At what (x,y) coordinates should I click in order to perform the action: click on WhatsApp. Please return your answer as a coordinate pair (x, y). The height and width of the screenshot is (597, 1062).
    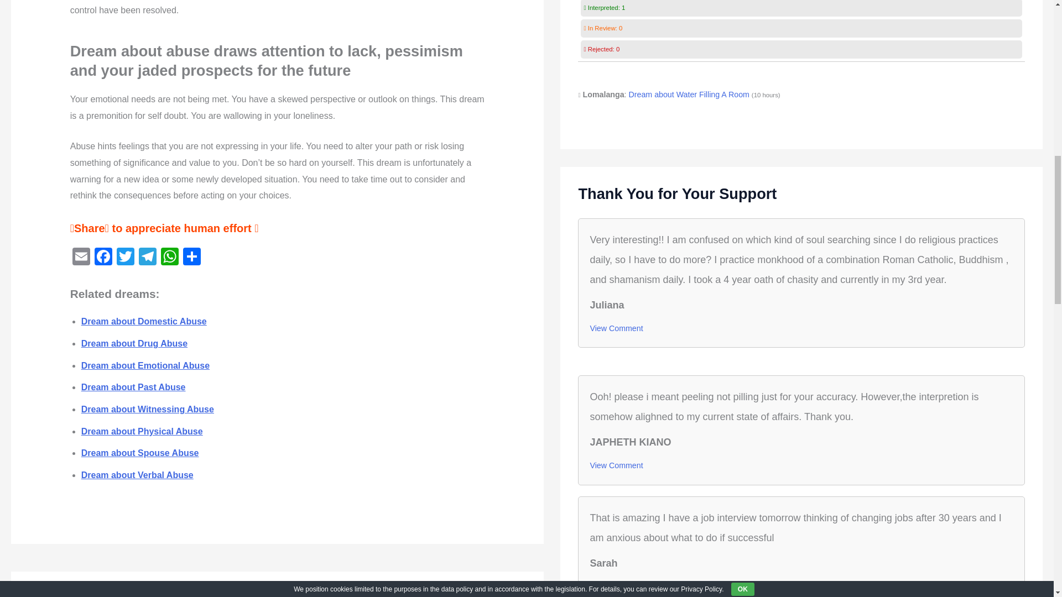
    Looking at the image, I should click on (169, 258).